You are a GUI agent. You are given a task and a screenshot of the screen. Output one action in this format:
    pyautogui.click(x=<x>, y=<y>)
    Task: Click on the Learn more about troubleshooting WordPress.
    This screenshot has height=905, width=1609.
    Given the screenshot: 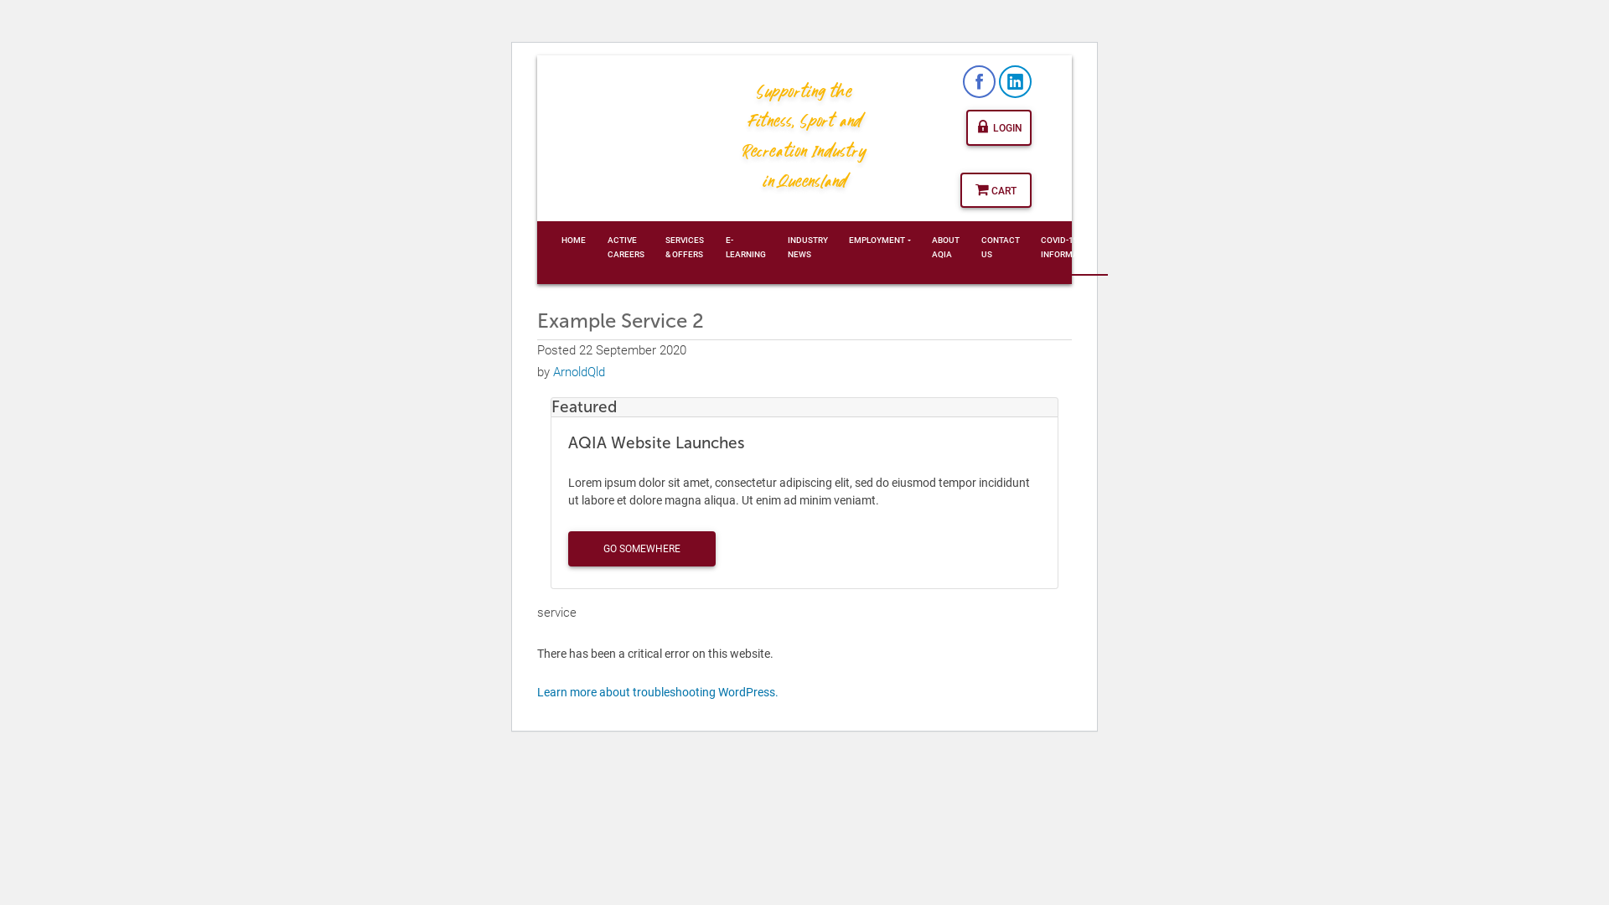 What is the action you would take?
    pyautogui.click(x=658, y=692)
    